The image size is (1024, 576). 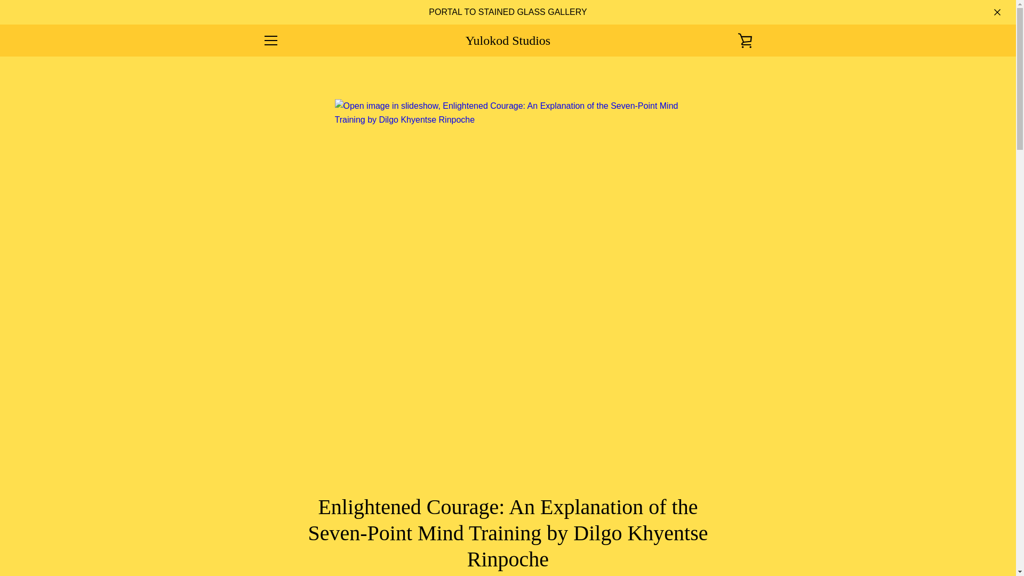 What do you see at coordinates (336, 539) in the screenshot?
I see `Yulokod Studios on YouTube` at bounding box center [336, 539].